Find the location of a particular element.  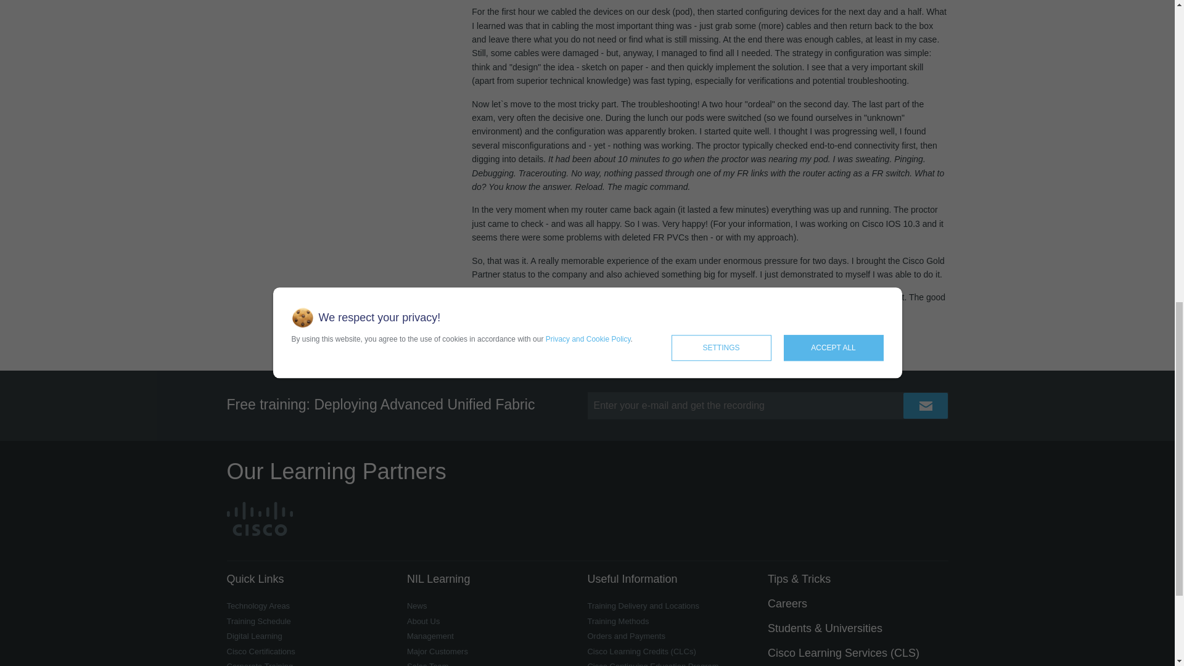

Sales Team is located at coordinates (428, 664).